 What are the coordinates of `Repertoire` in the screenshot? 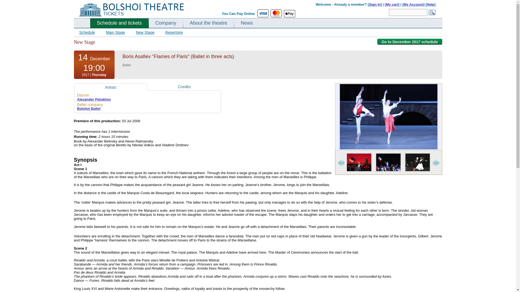 It's located at (174, 32).